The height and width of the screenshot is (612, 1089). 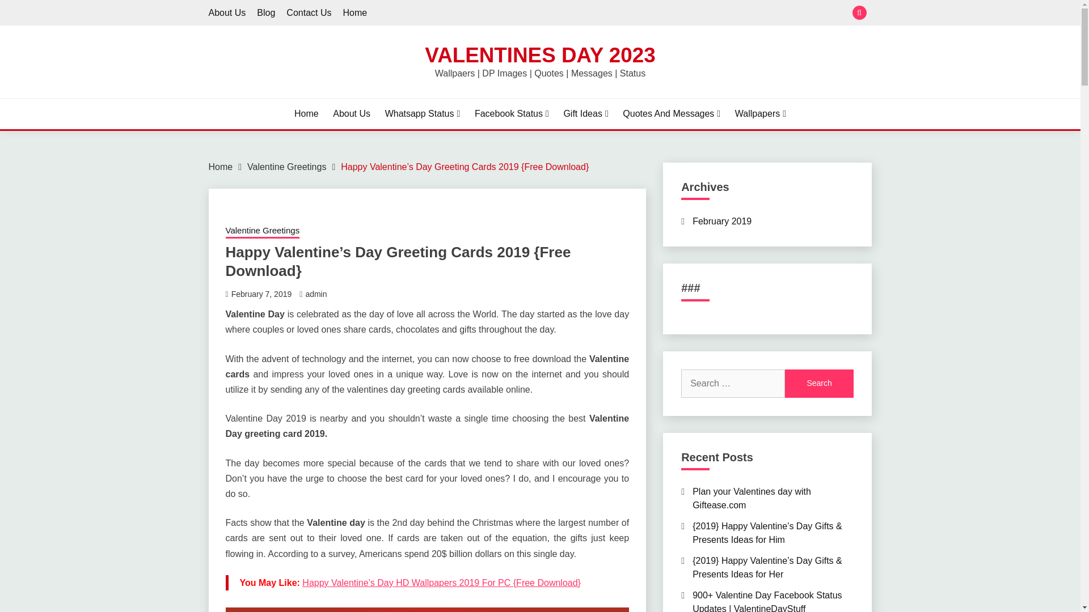 What do you see at coordinates (819, 384) in the screenshot?
I see `Search` at bounding box center [819, 384].